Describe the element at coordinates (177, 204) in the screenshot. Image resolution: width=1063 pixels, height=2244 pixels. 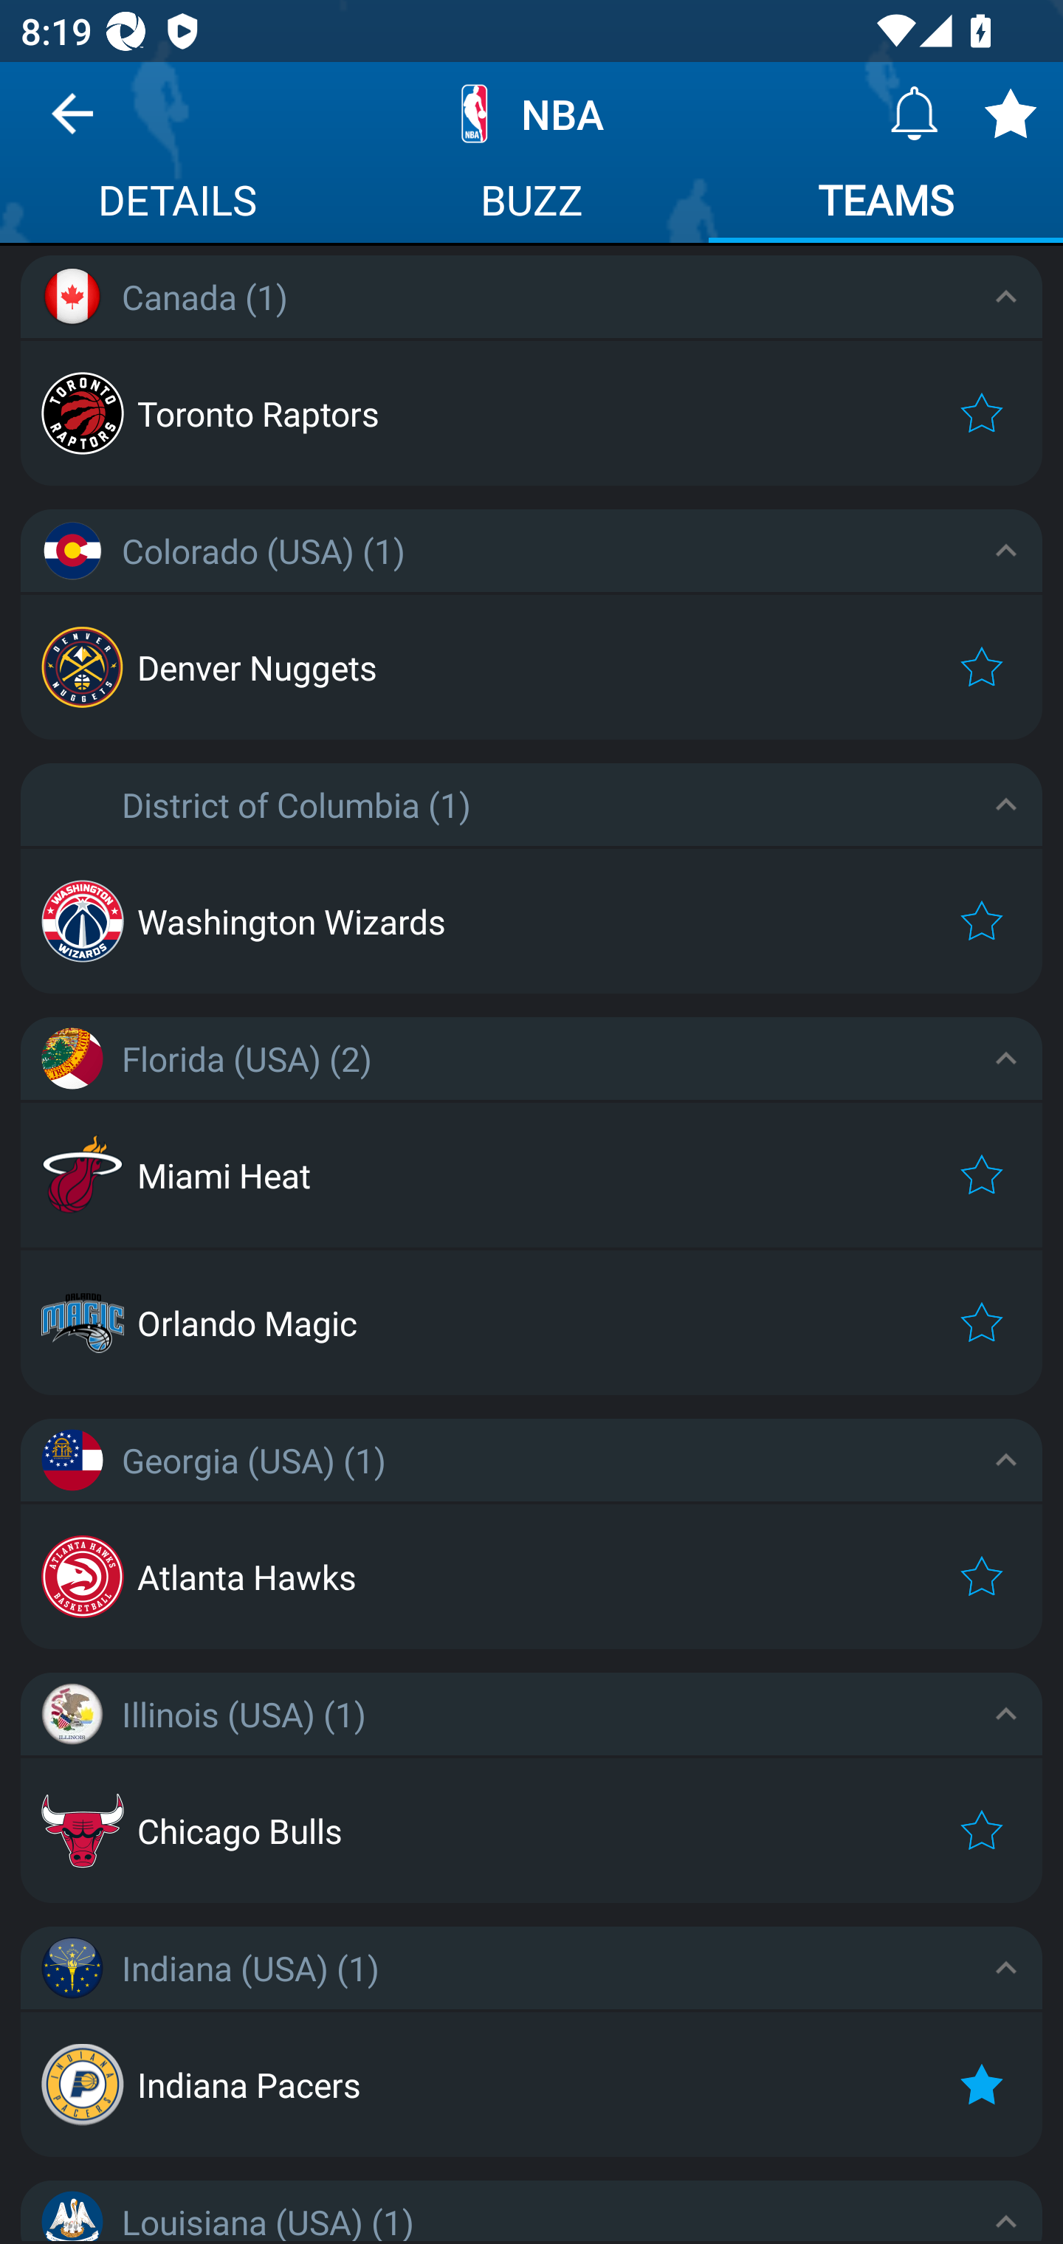
I see `DETAILS` at that location.